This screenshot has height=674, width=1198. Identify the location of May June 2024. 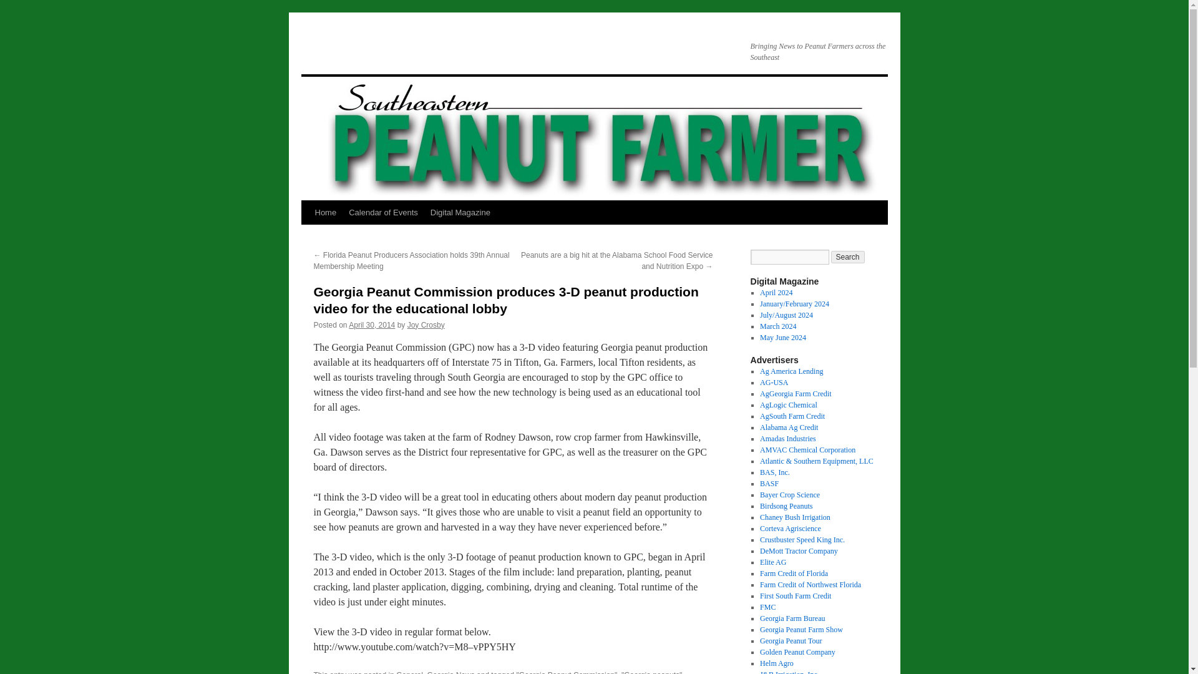
(782, 337).